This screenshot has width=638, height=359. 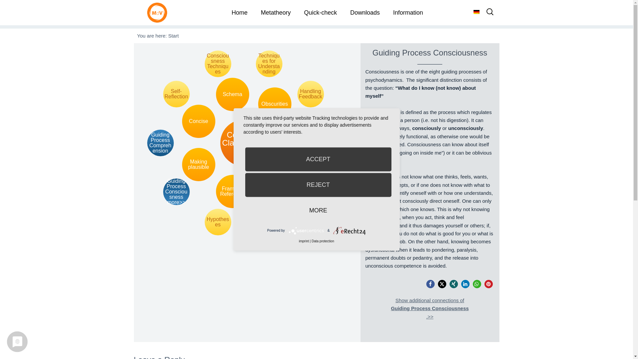 What do you see at coordinates (275, 13) in the screenshot?
I see `Metatheory` at bounding box center [275, 13].